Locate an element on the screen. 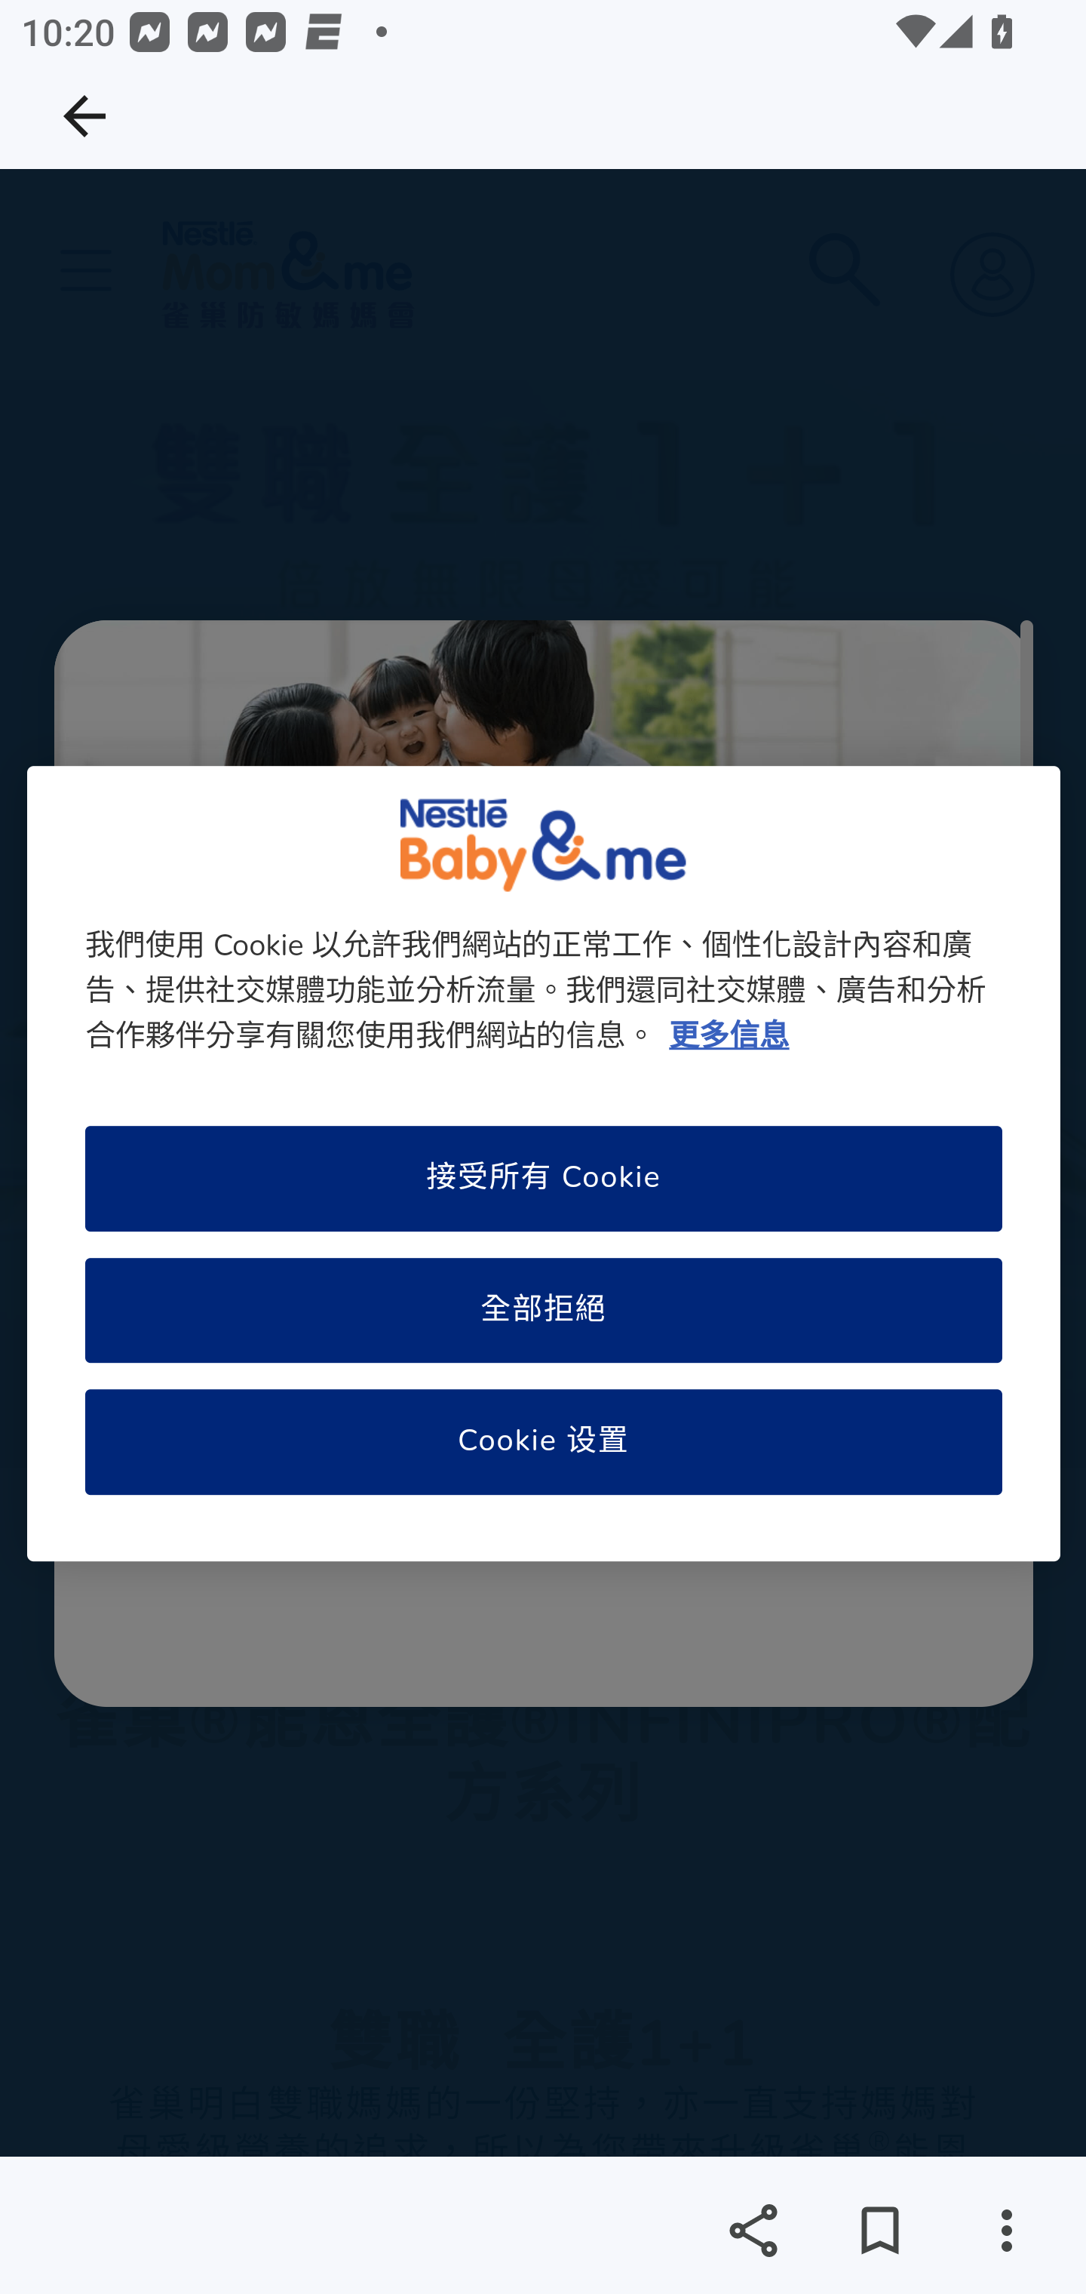 The width and height of the screenshot is (1086, 2294). 接受所有 Cookie is located at coordinates (544, 1179).